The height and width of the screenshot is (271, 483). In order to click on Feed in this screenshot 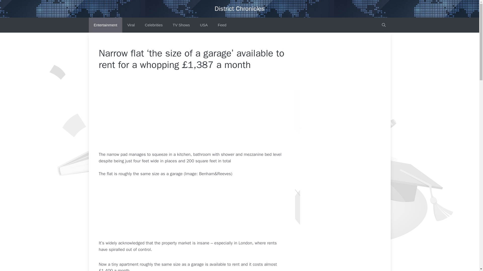, I will do `click(222, 25)`.